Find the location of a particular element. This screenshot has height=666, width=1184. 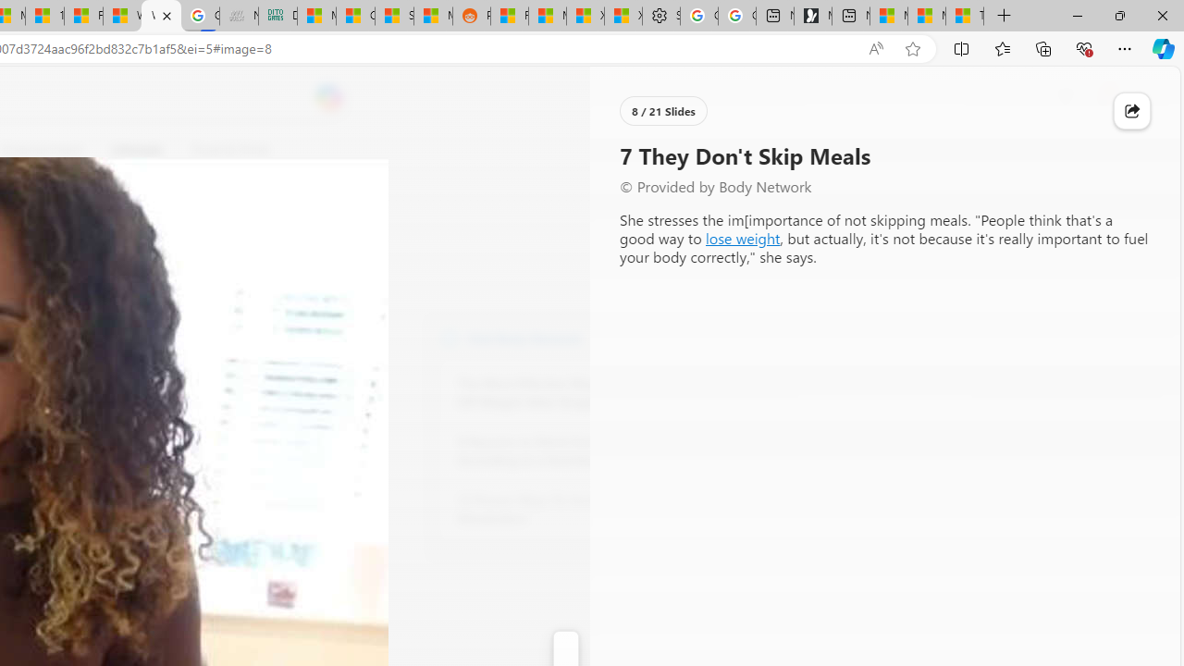

Food & Drink is located at coordinates (222, 150).